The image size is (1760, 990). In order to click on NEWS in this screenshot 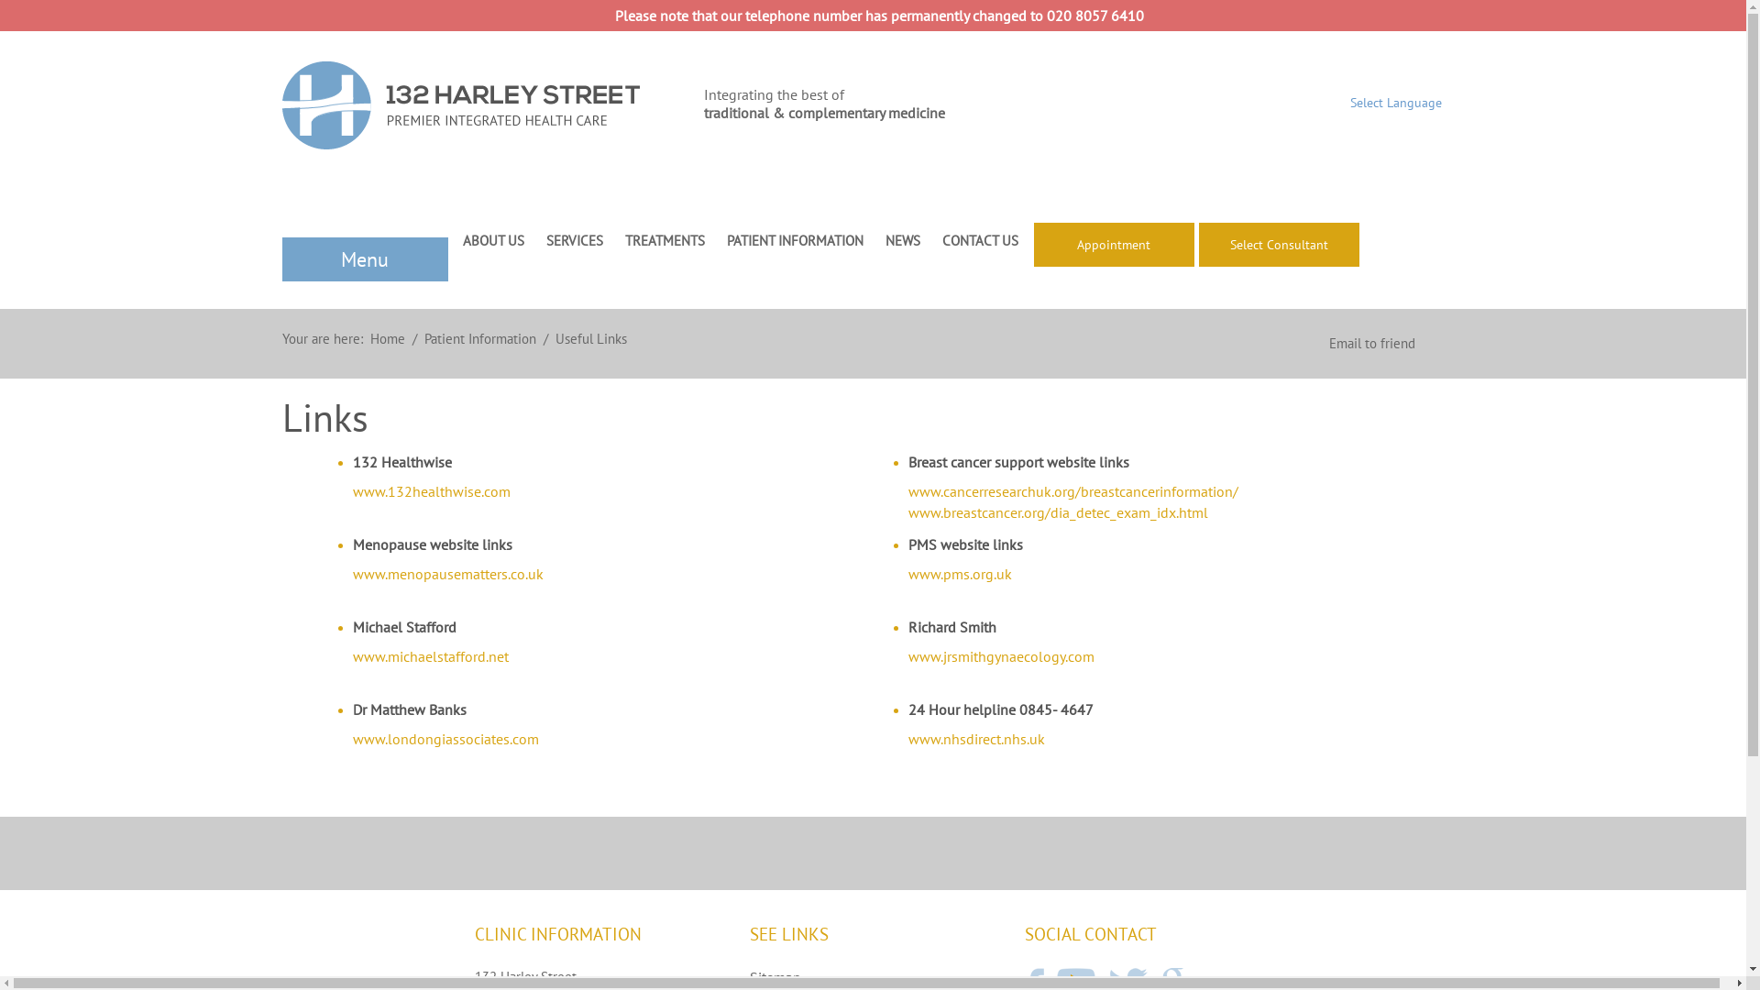, I will do `click(903, 240)`.